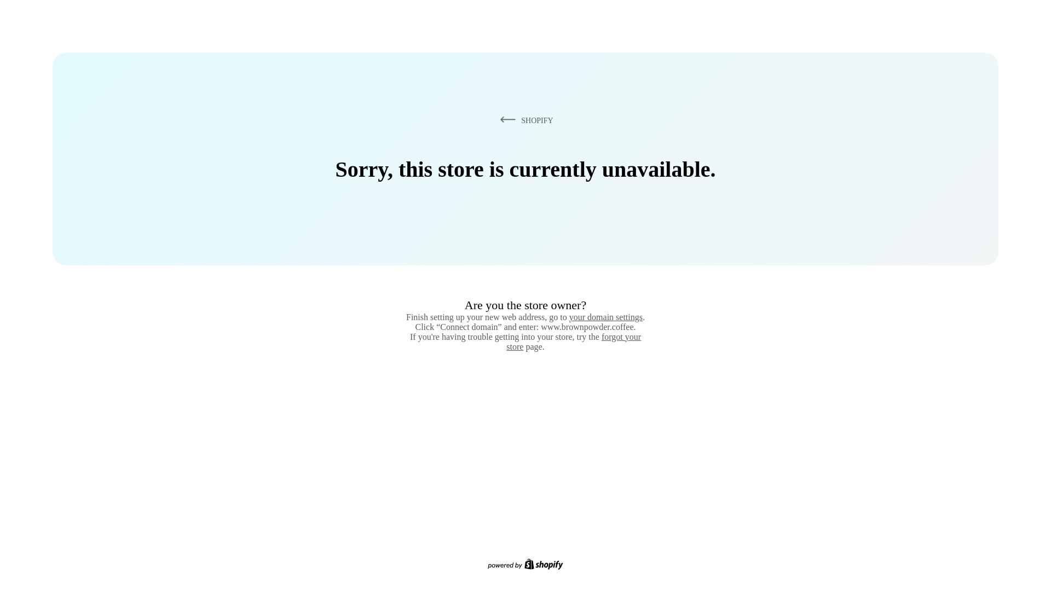 The image size is (1051, 591). I want to click on SHOPIFY, so click(524, 120).